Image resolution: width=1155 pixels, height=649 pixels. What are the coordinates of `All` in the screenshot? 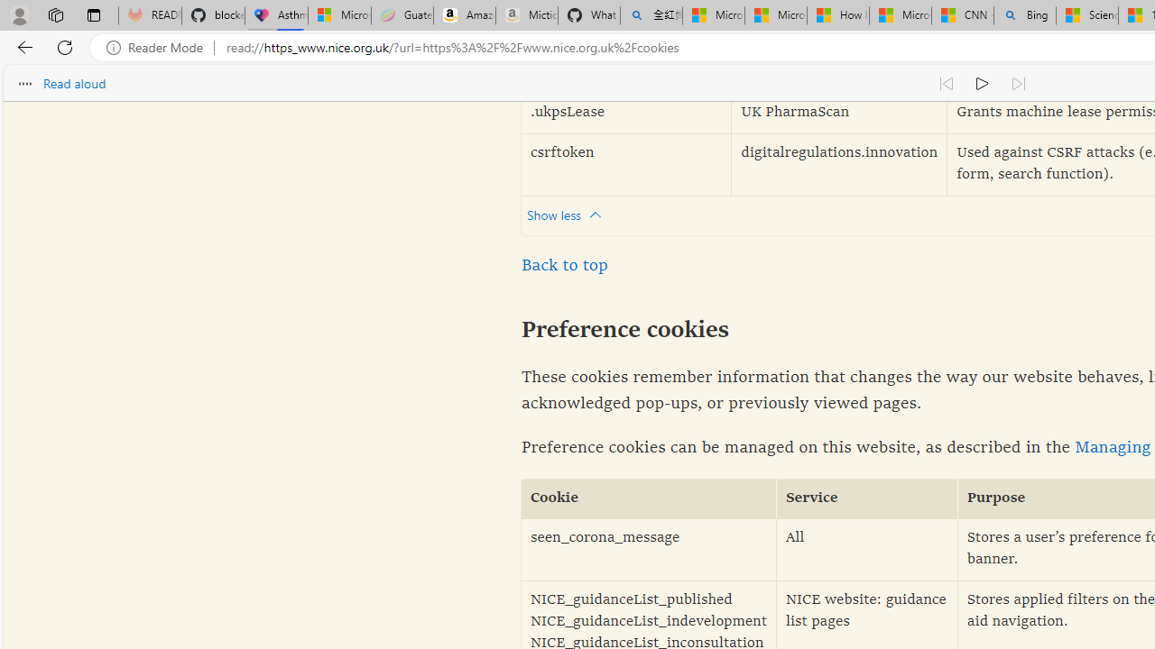 It's located at (867, 550).